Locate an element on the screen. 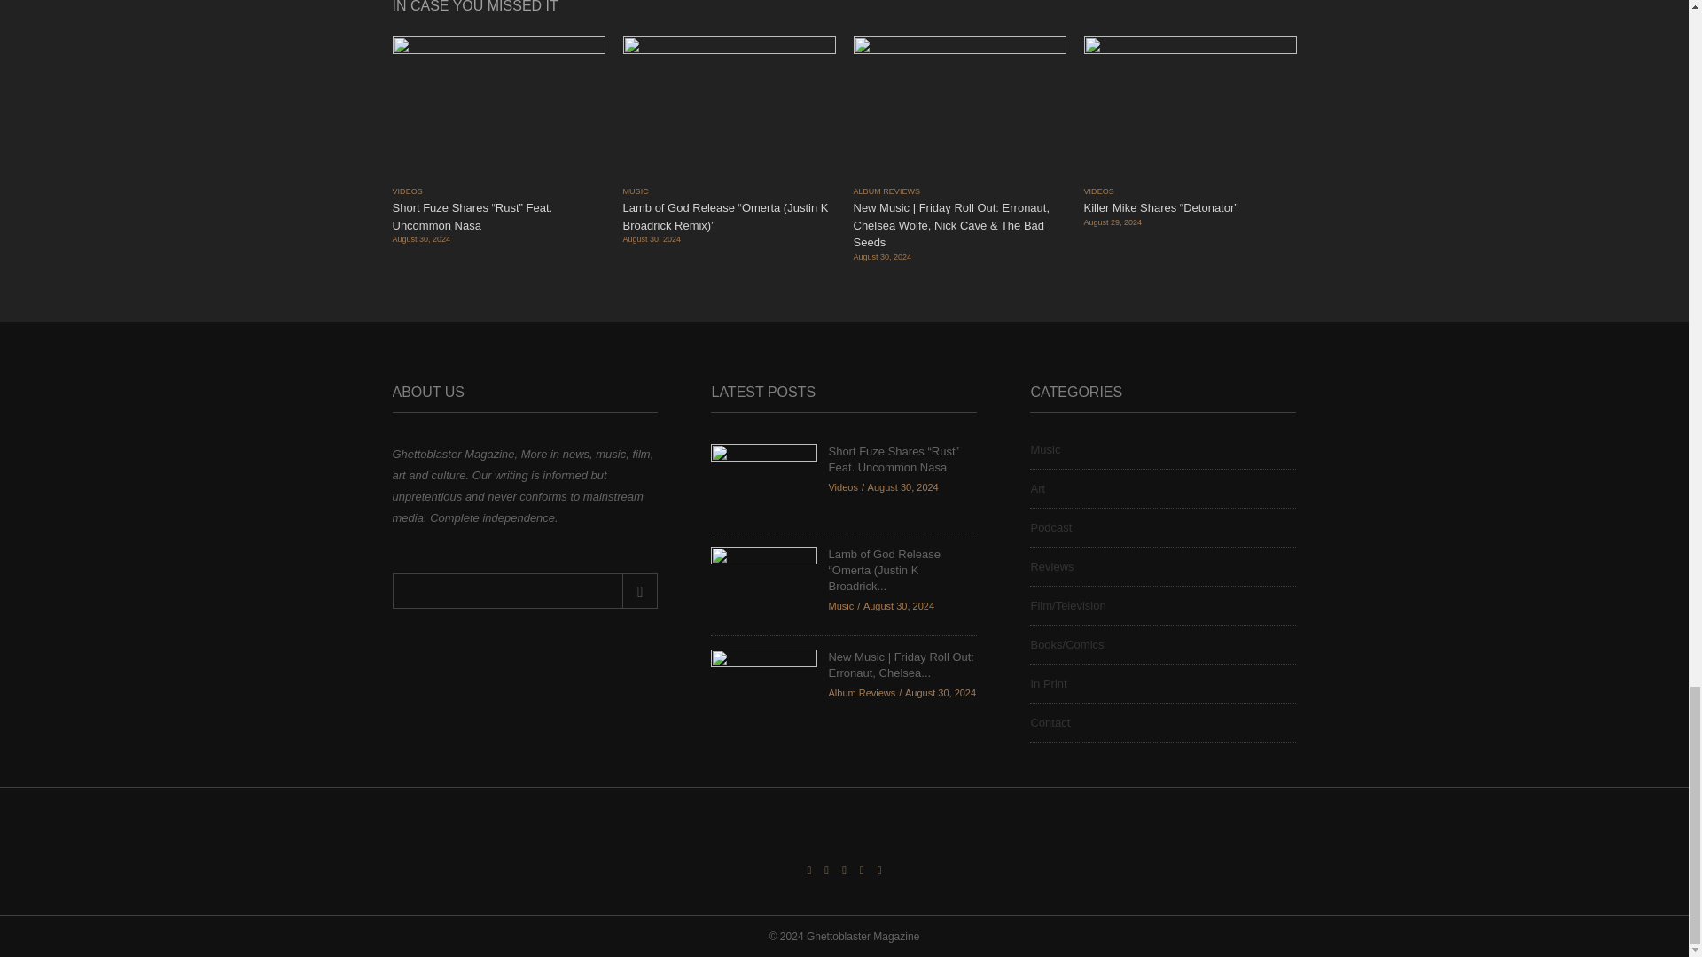  Killer Mike Shares "Detonator" is located at coordinates (1189, 108).